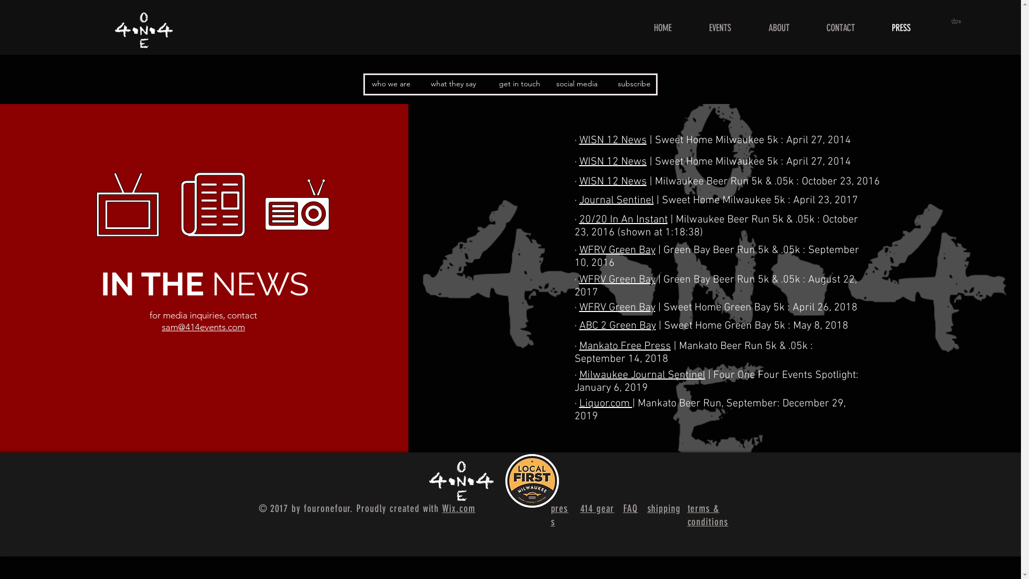  What do you see at coordinates (630, 509) in the screenshot?
I see `FAQ` at bounding box center [630, 509].